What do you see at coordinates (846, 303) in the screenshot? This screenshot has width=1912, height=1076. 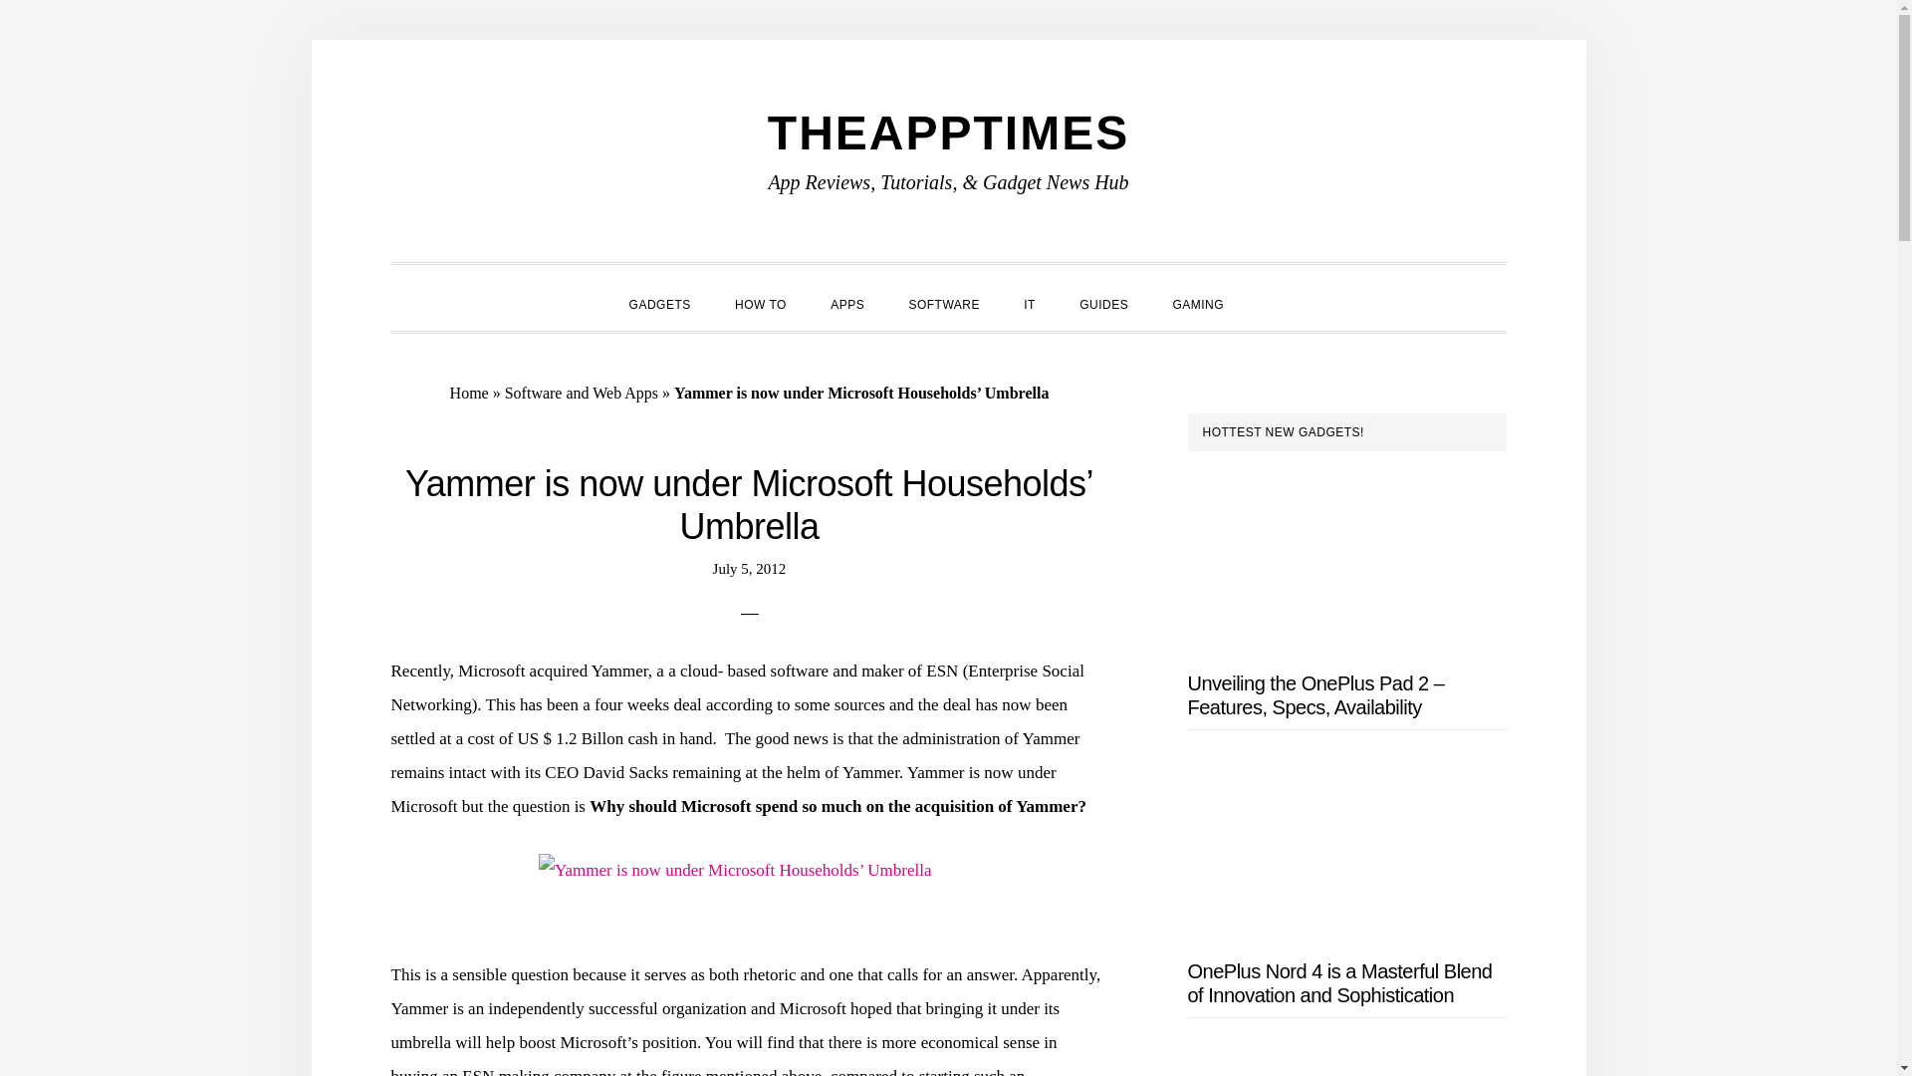 I see `APPS` at bounding box center [846, 303].